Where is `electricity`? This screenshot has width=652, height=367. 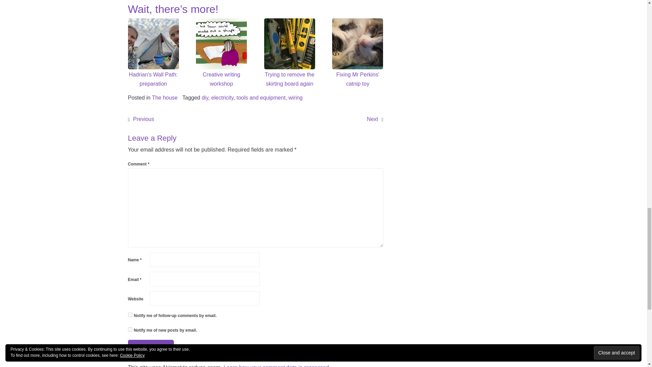 electricity is located at coordinates (222, 97).